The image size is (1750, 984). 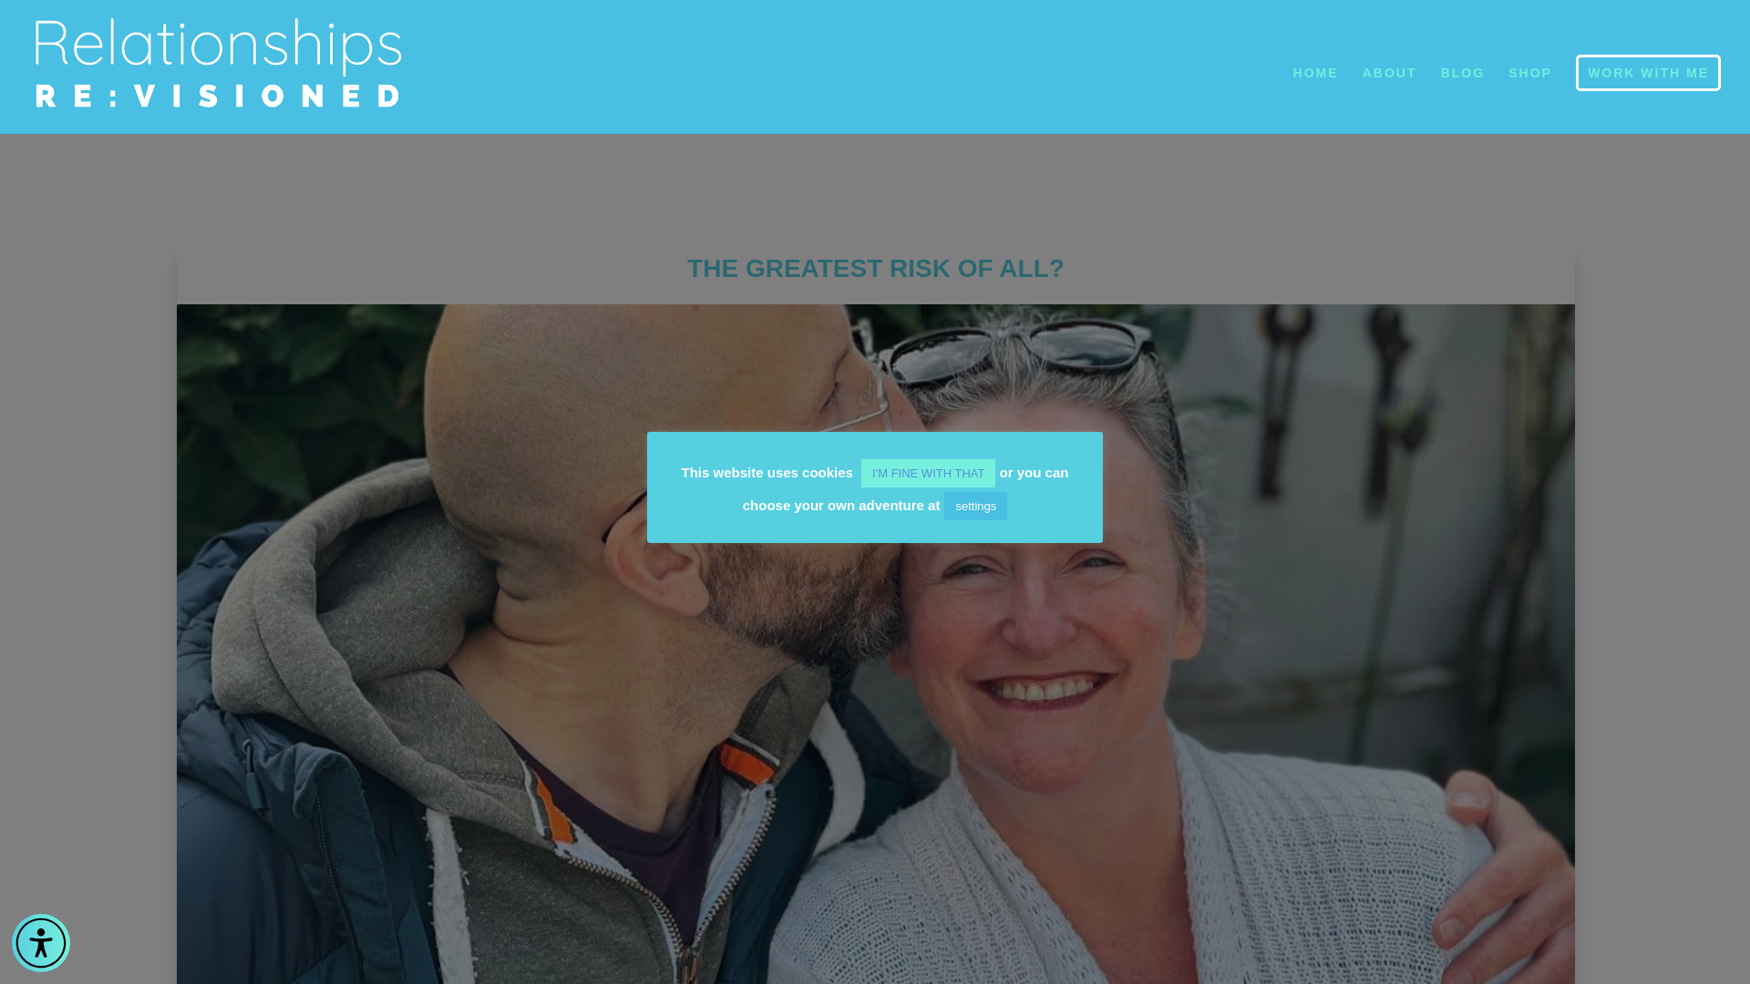 I want to click on Accessibility Menu, so click(x=40, y=943).